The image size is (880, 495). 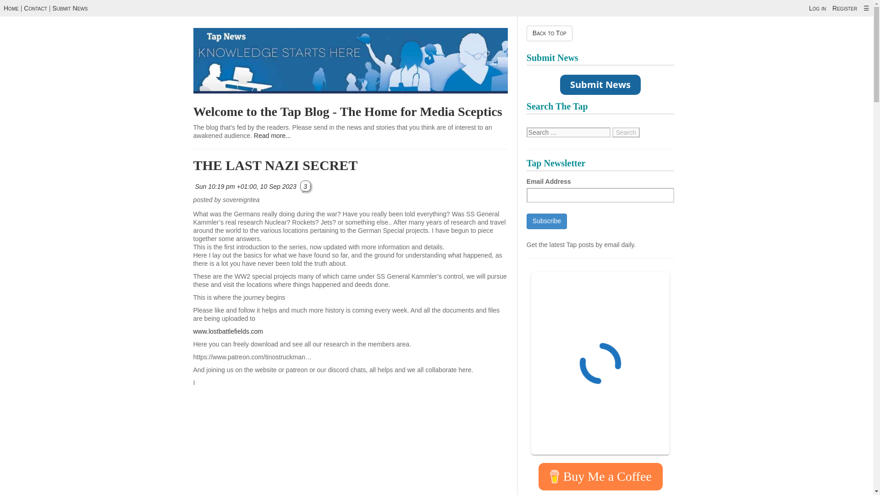 What do you see at coordinates (845, 8) in the screenshot?
I see `Register` at bounding box center [845, 8].